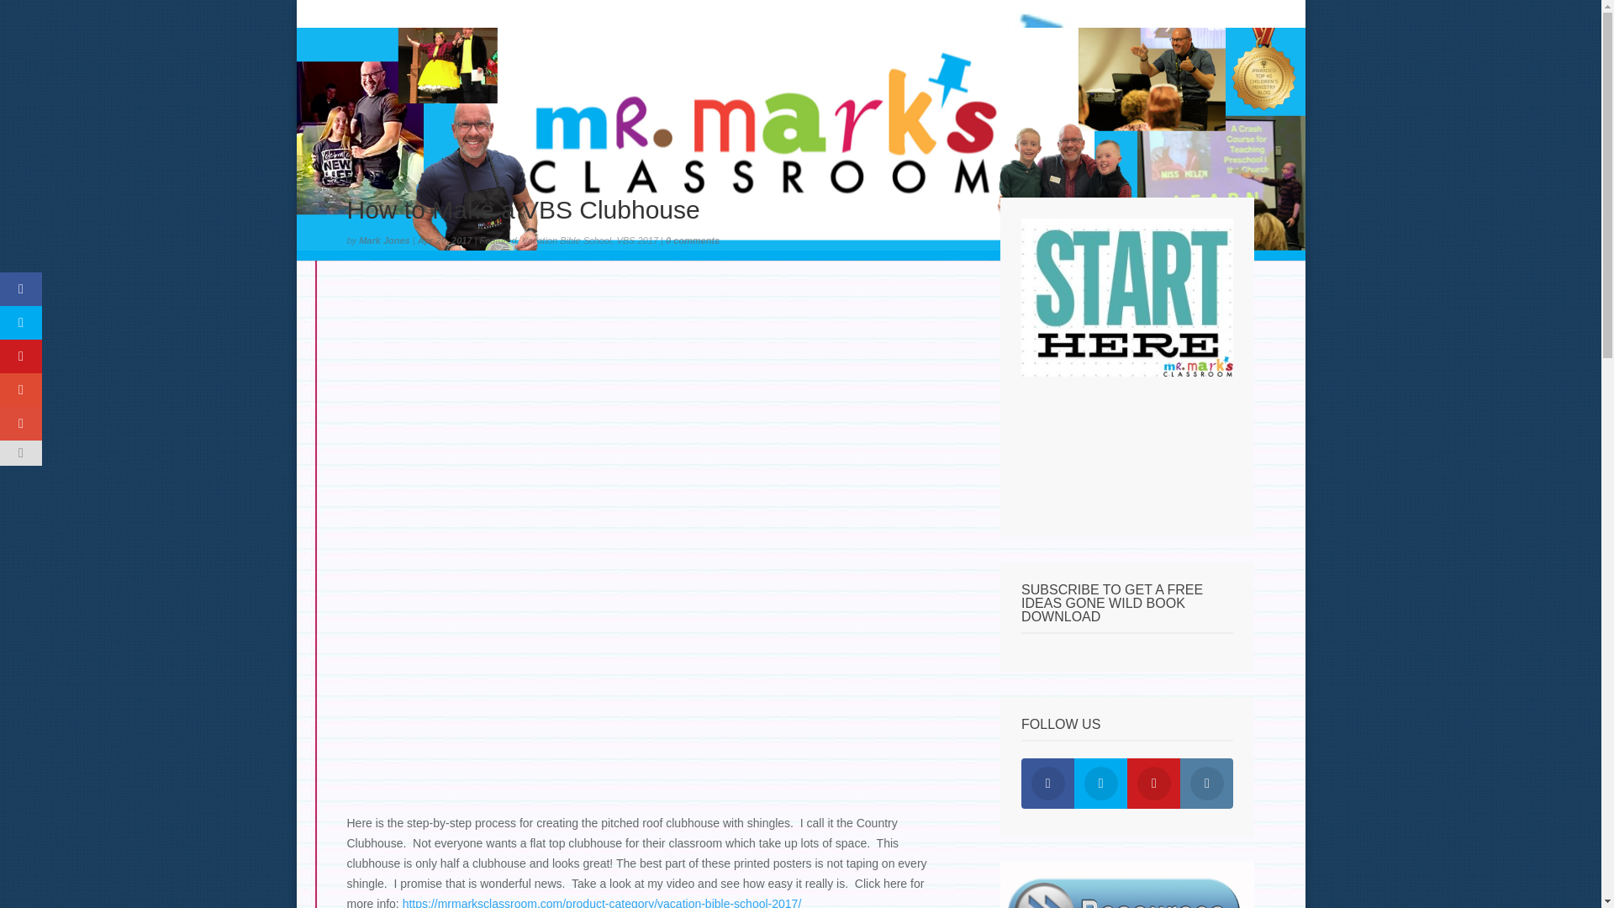 Image resolution: width=1614 pixels, height=908 pixels. Describe the element at coordinates (567, 240) in the screenshot. I see `Vacation Bible School` at that location.